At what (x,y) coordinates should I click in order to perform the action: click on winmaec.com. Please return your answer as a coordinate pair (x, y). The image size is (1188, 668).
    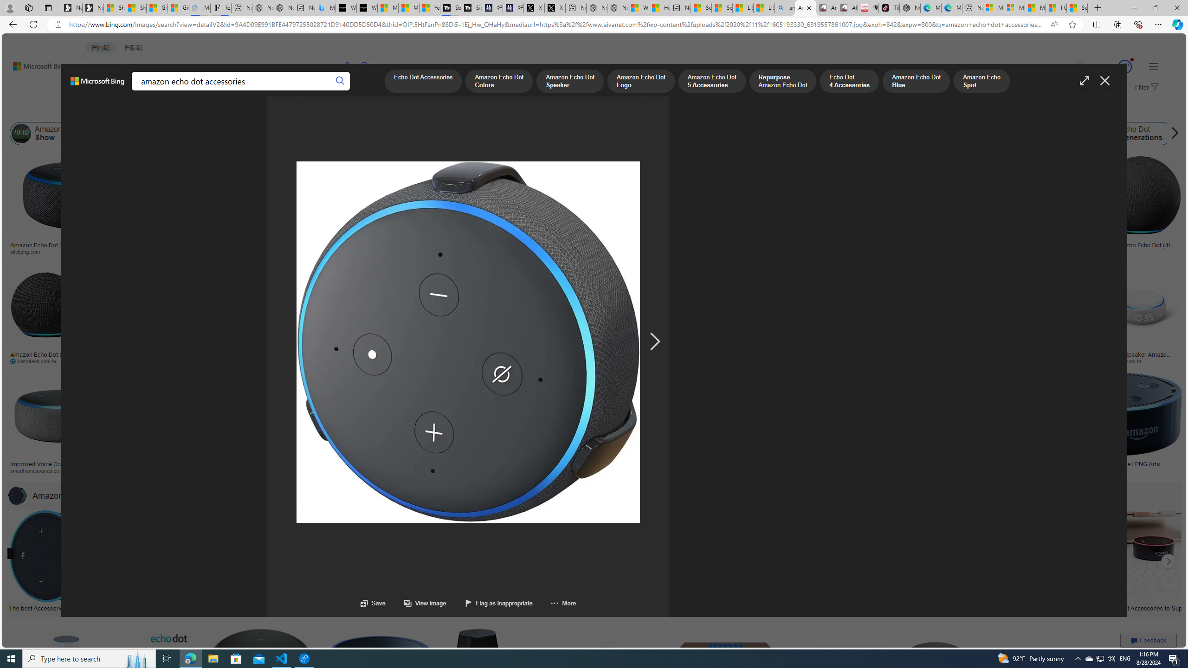
    Looking at the image, I should click on (921, 361).